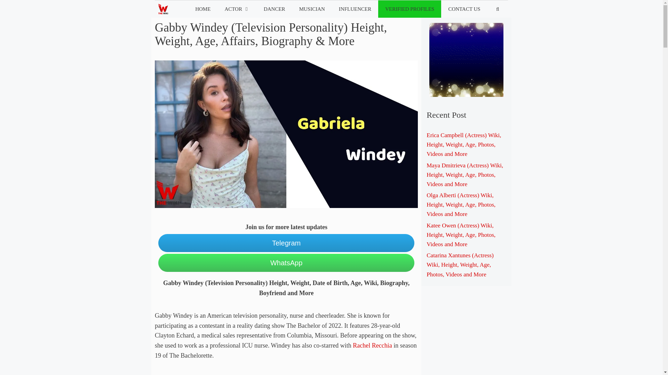 The width and height of the screenshot is (668, 375). I want to click on HOME, so click(203, 9).